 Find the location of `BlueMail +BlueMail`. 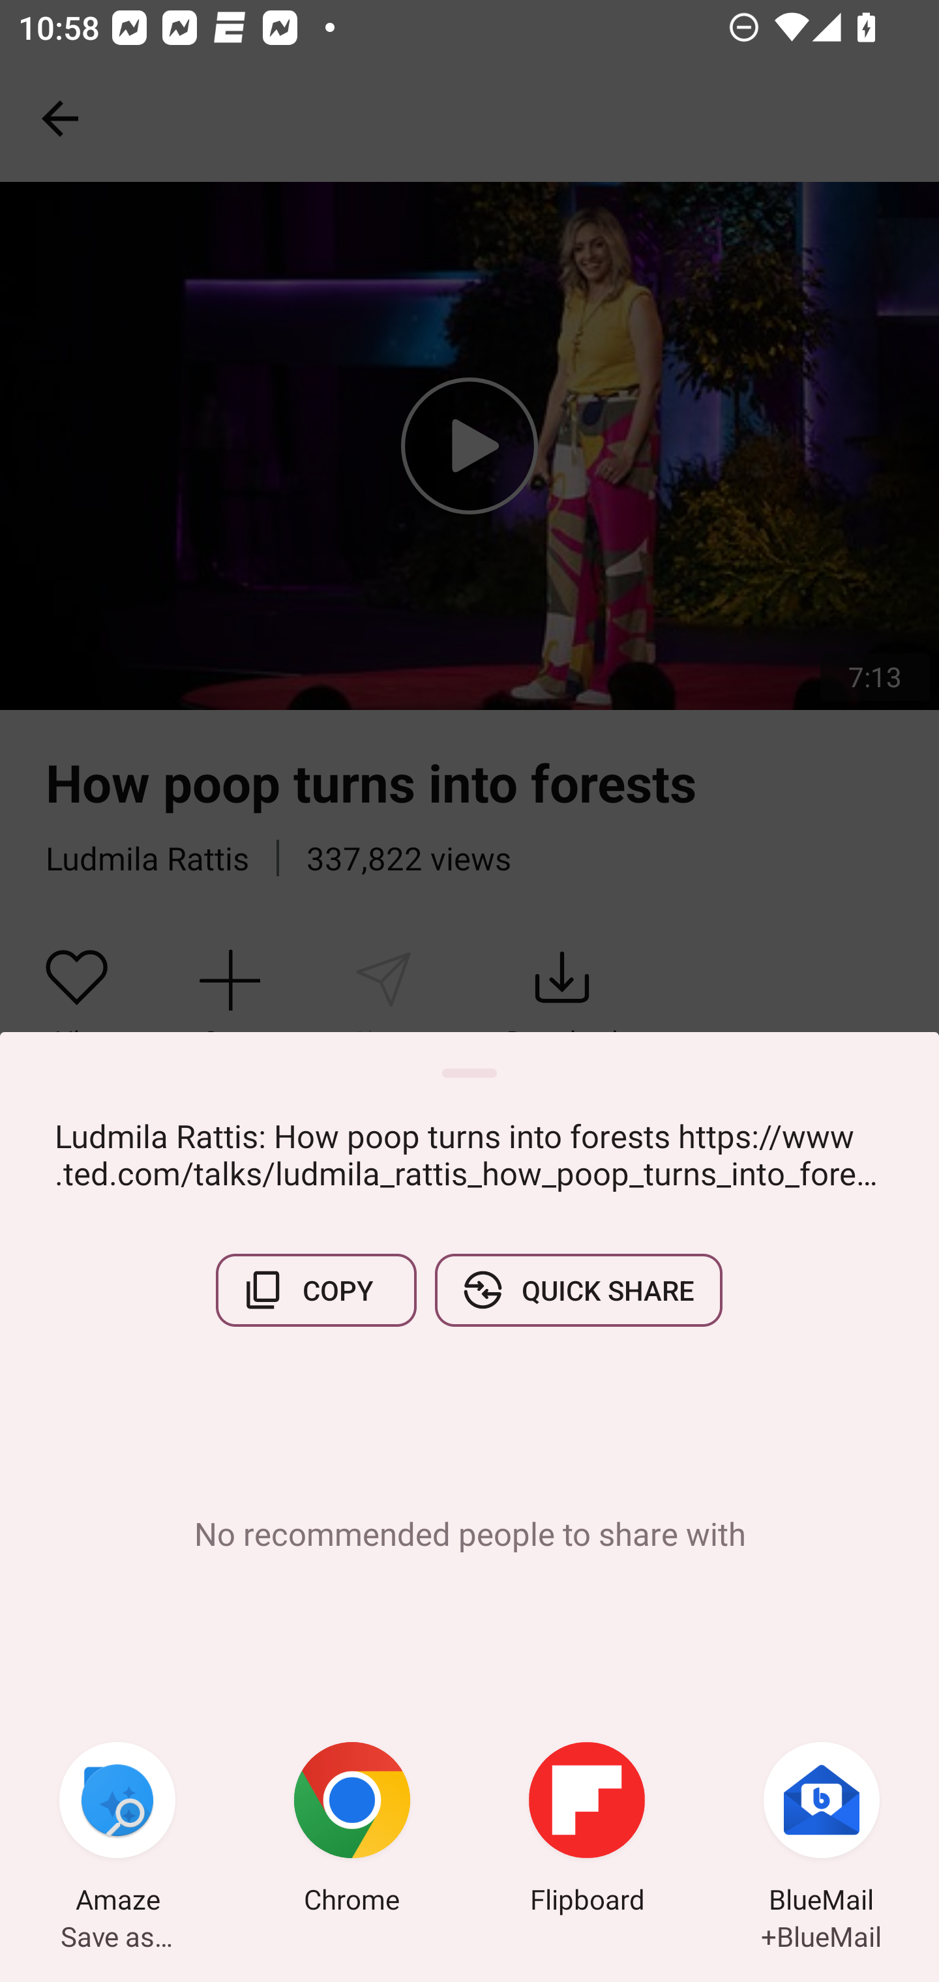

BlueMail +BlueMail is located at coordinates (822, 1831).